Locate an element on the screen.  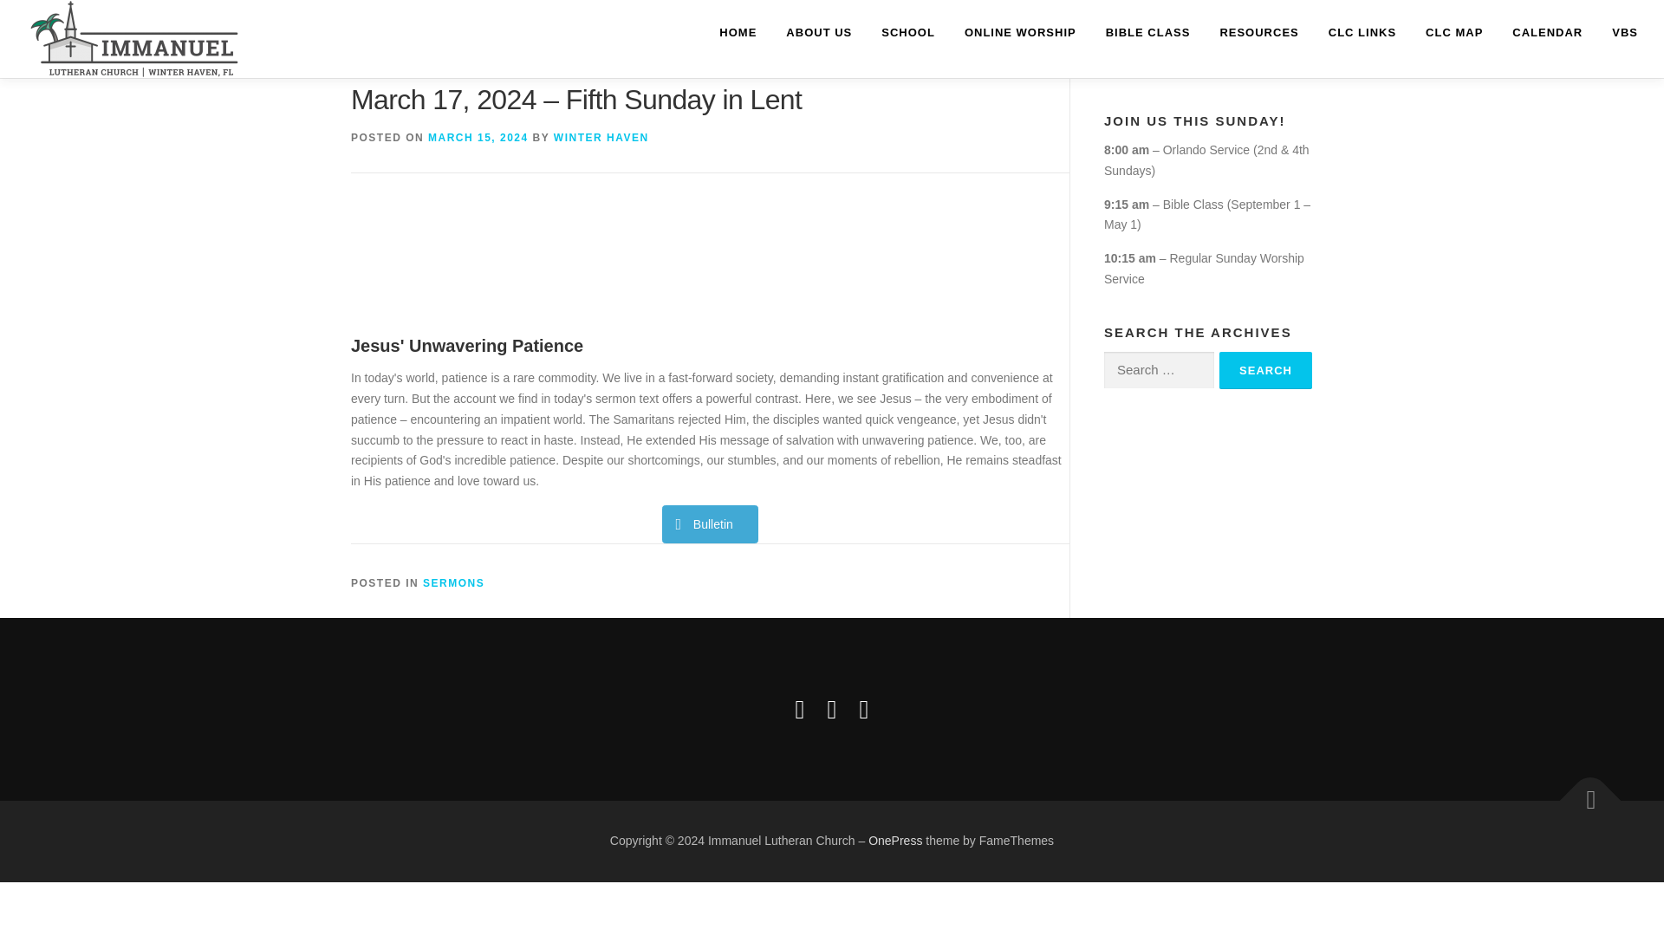
VBS is located at coordinates (1617, 32).